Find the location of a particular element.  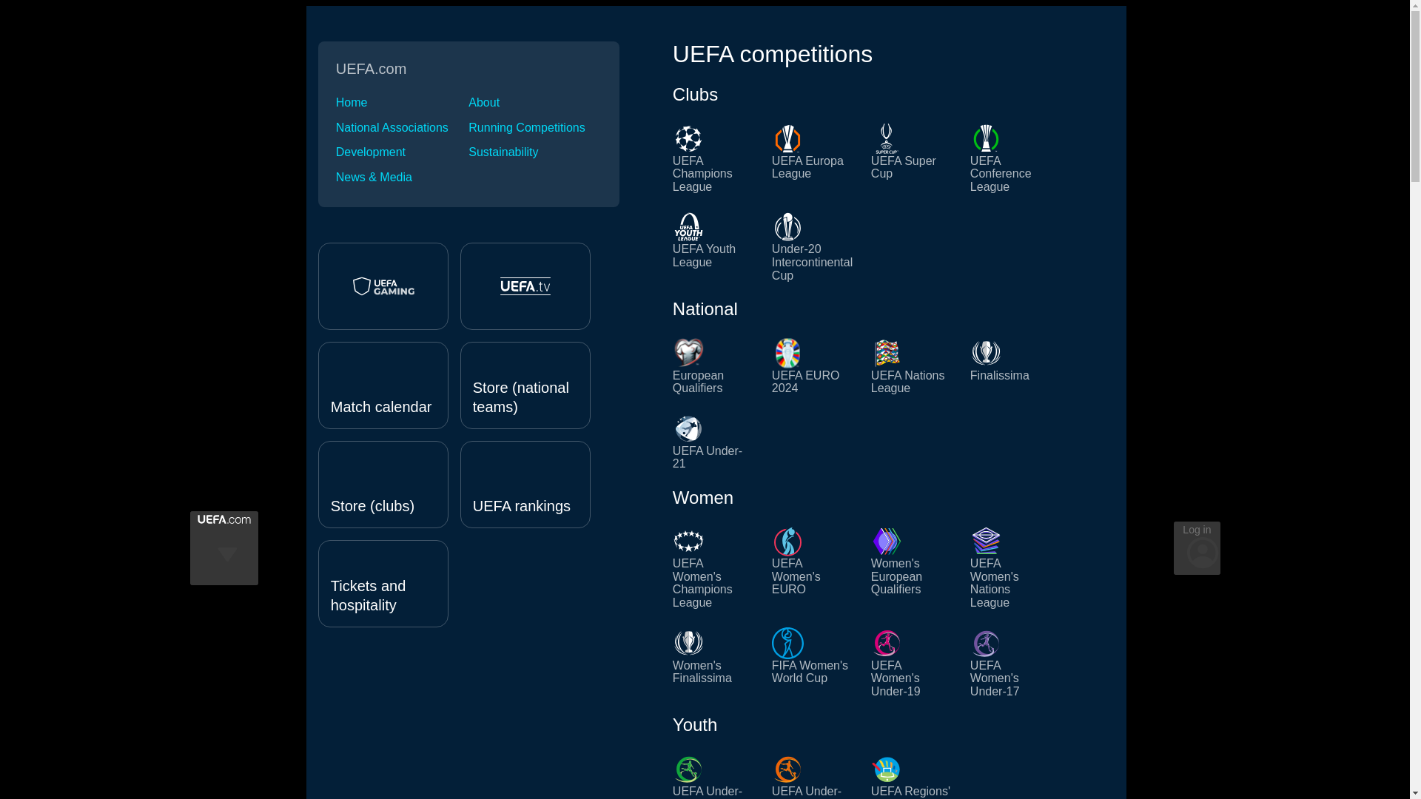

UEFA Regions' Cup is located at coordinates (911, 776).